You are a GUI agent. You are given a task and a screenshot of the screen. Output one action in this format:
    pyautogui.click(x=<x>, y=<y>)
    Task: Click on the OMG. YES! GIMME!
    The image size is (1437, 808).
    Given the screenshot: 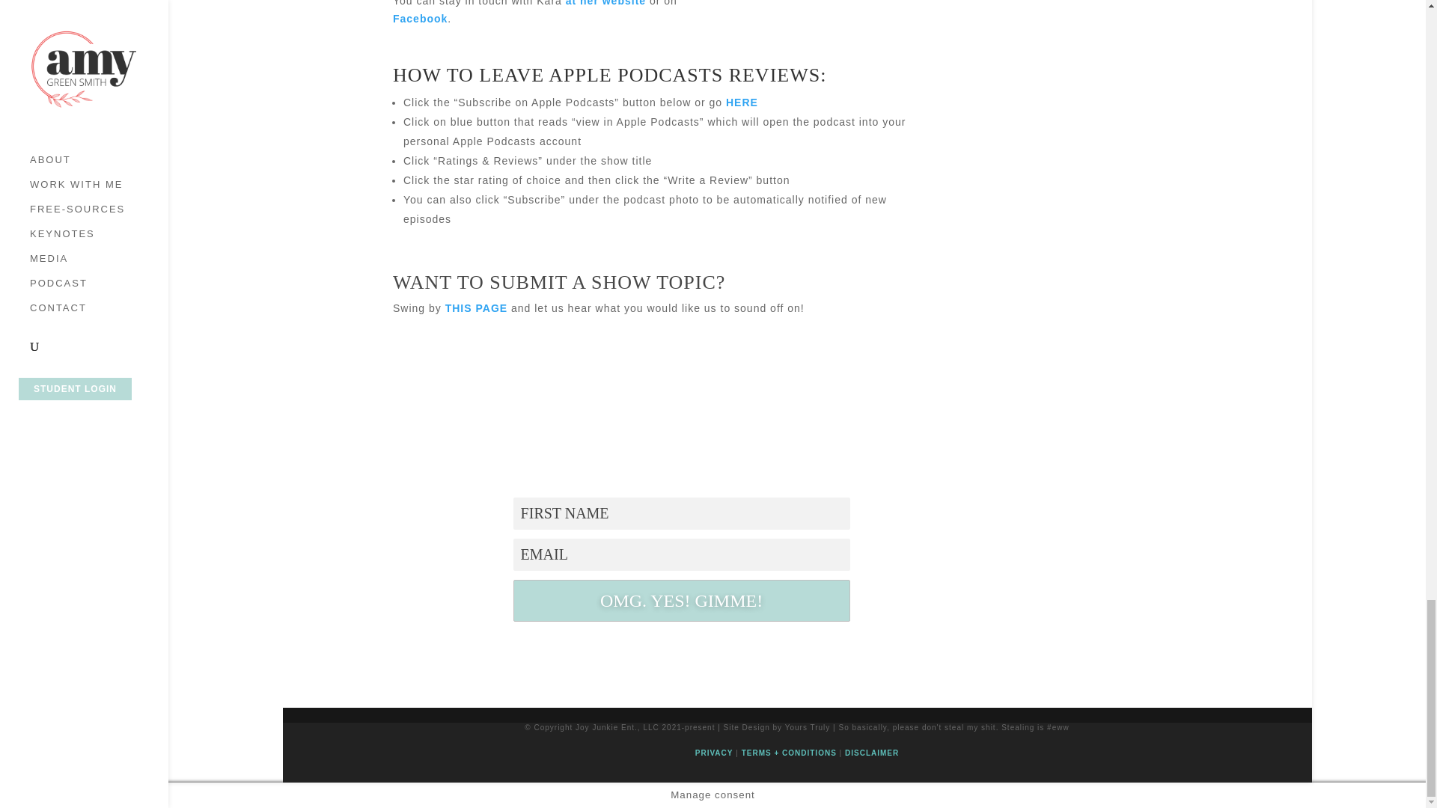 What is the action you would take?
    pyautogui.click(x=681, y=600)
    